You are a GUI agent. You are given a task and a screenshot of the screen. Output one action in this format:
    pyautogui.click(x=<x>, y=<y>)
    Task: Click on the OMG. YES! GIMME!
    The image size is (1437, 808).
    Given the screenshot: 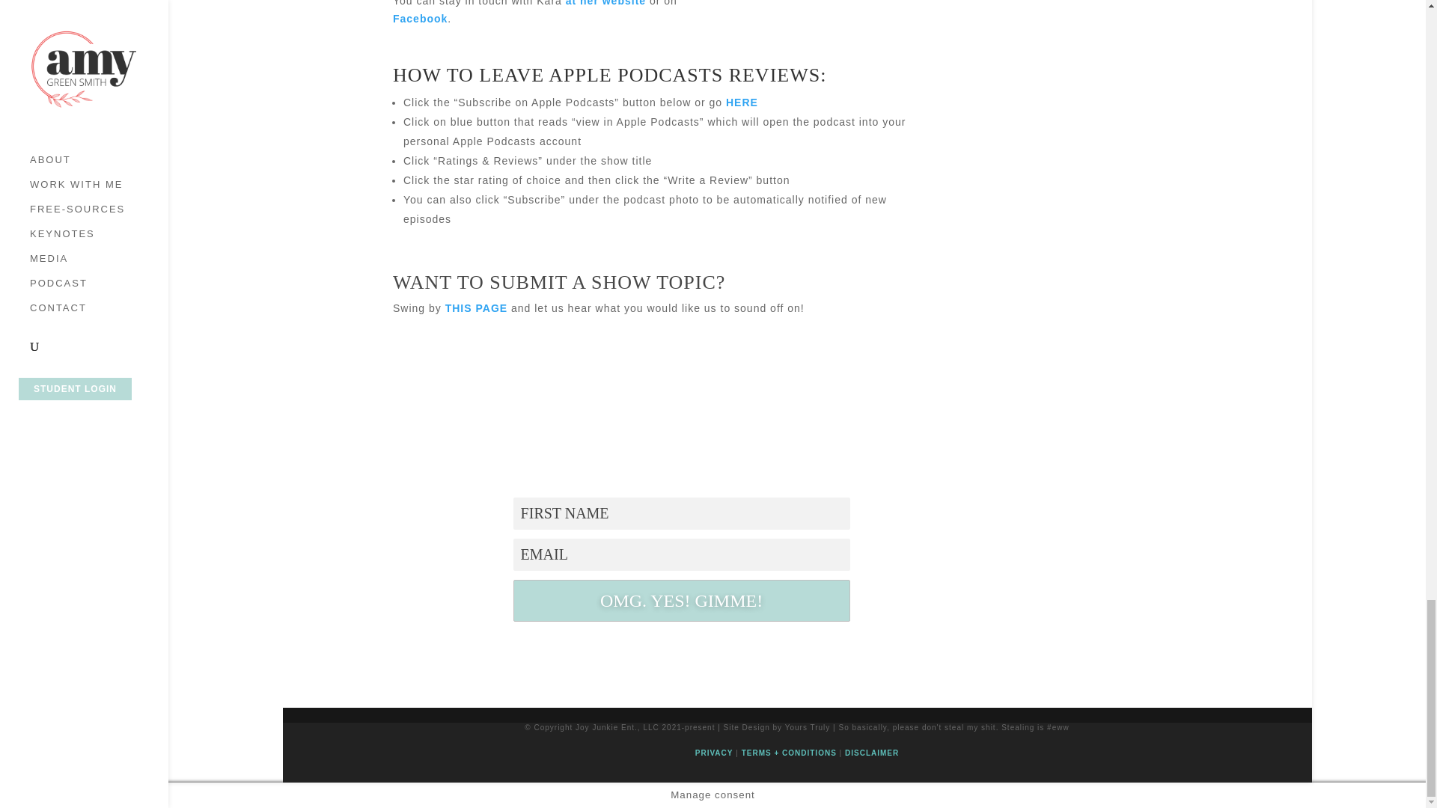 What is the action you would take?
    pyautogui.click(x=681, y=600)
    